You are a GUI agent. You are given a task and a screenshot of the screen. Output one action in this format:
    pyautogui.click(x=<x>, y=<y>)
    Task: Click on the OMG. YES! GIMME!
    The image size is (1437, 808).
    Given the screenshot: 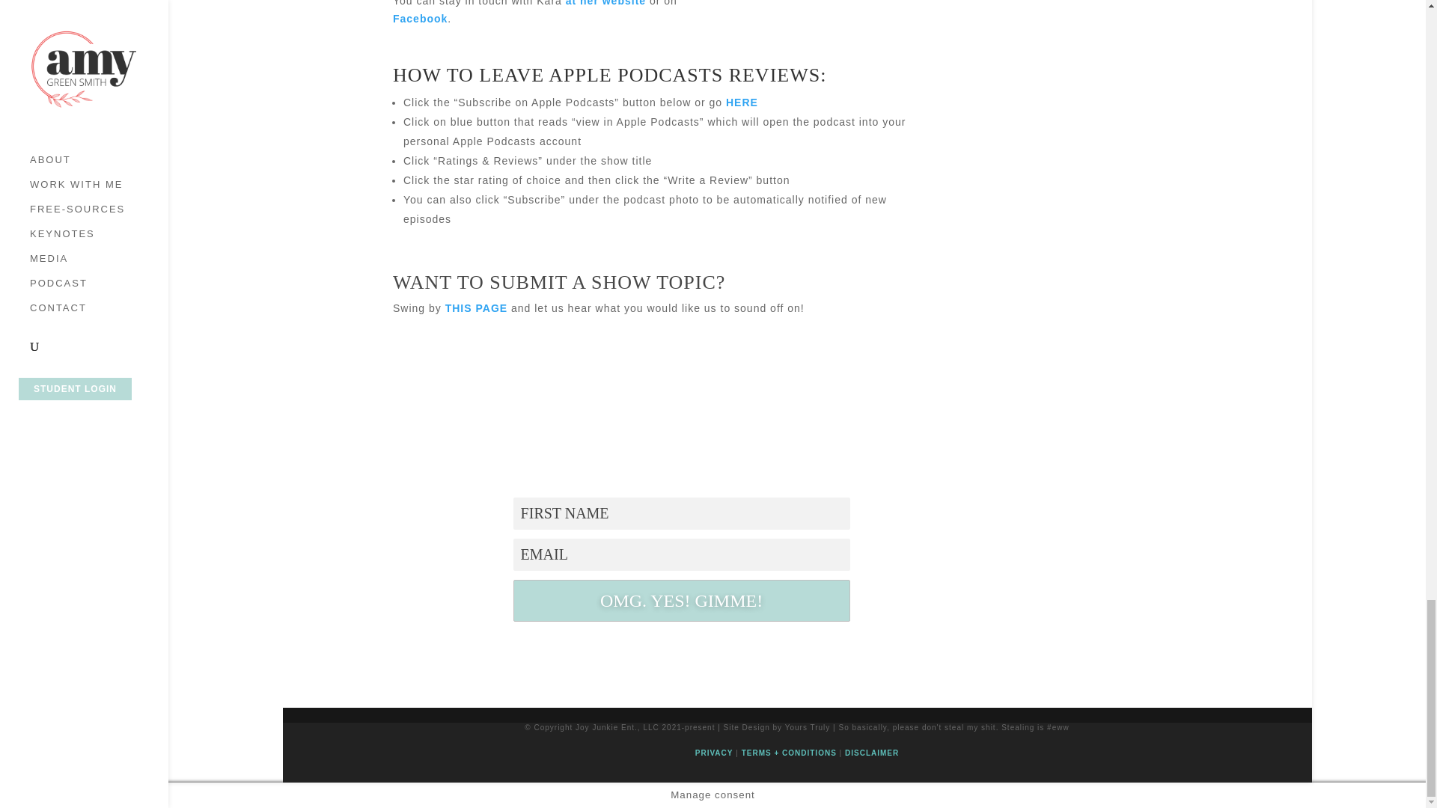 What is the action you would take?
    pyautogui.click(x=681, y=600)
    